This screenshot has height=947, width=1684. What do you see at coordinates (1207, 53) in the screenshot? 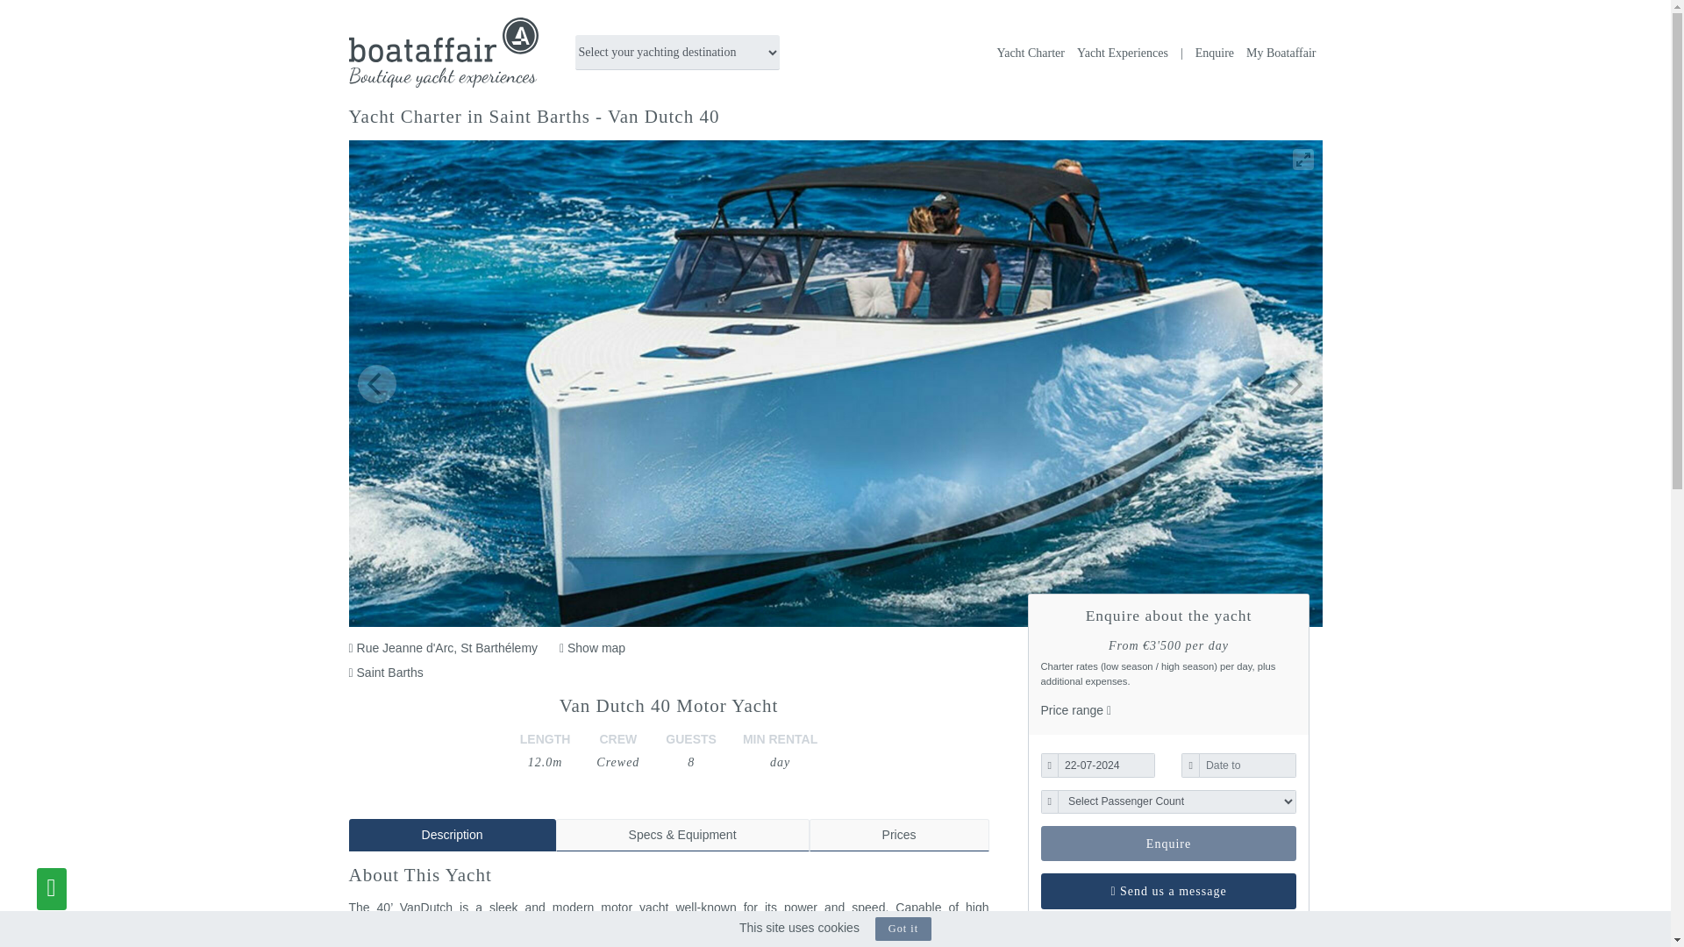
I see `Enquire` at bounding box center [1207, 53].